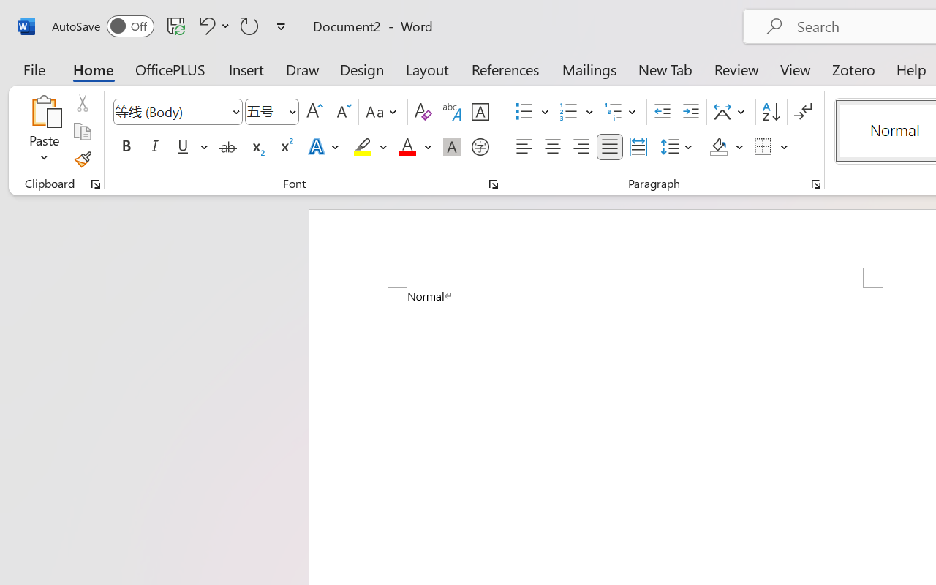 The height and width of the screenshot is (585, 936). What do you see at coordinates (532, 112) in the screenshot?
I see `Bullets` at bounding box center [532, 112].